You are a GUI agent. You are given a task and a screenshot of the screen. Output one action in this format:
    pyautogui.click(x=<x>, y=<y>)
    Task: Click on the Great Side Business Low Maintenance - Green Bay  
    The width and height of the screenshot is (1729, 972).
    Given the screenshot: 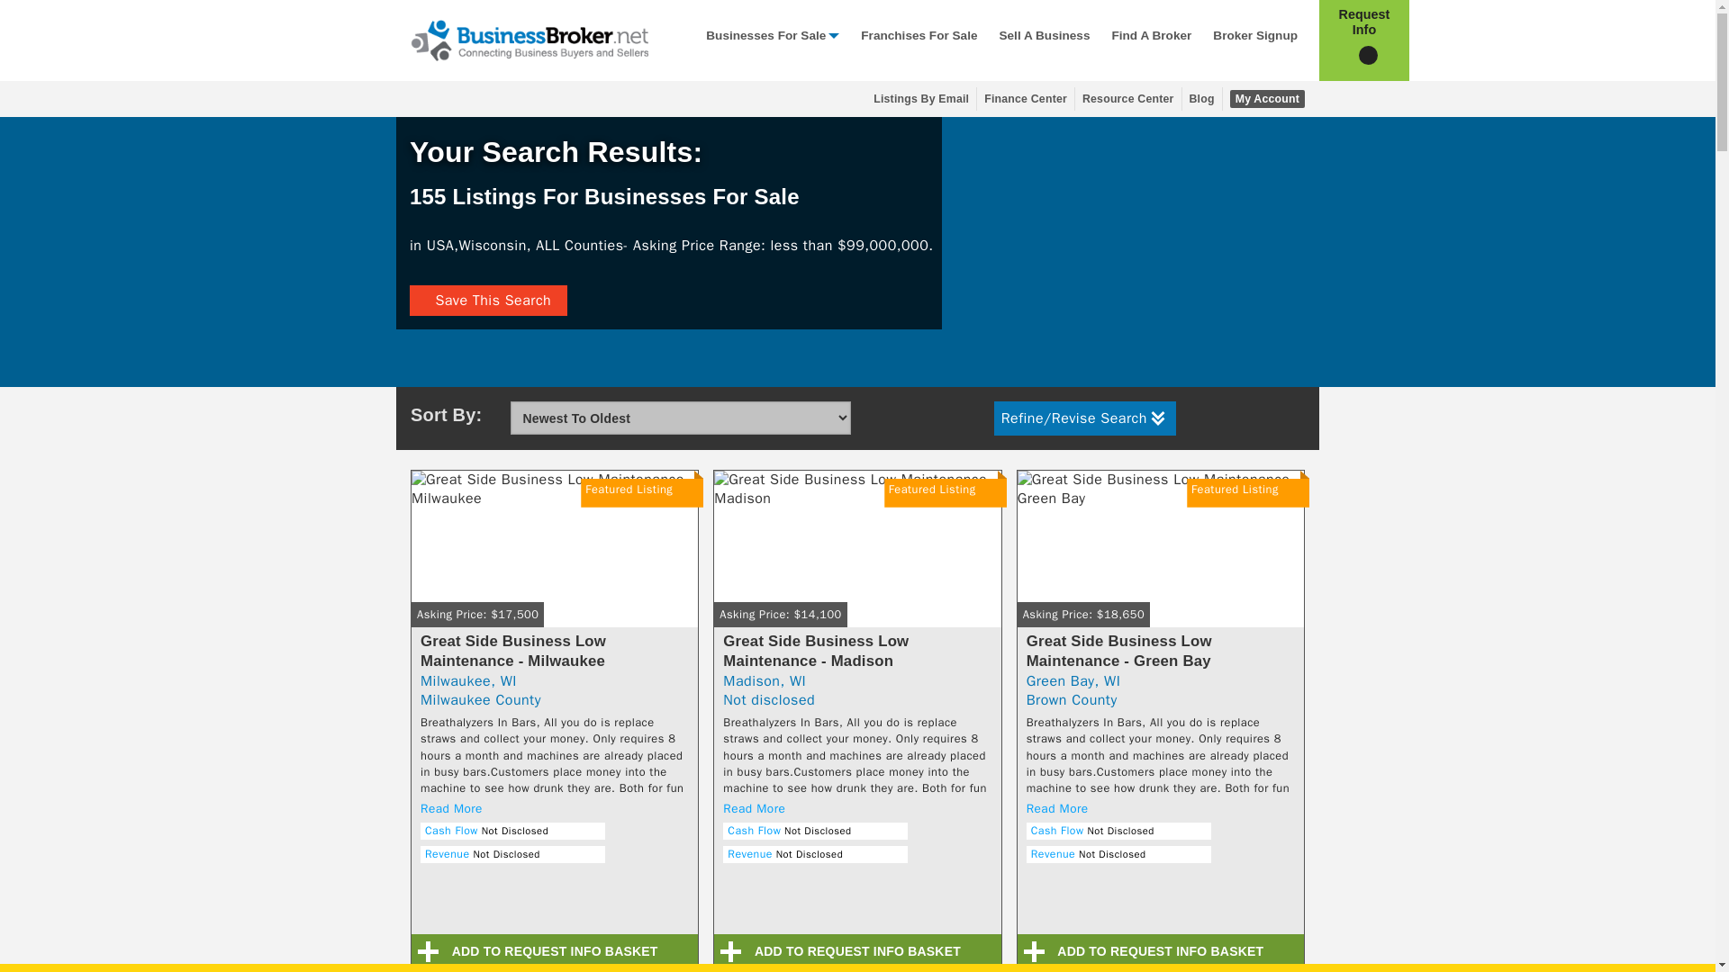 What is the action you would take?
    pyautogui.click(x=1160, y=557)
    